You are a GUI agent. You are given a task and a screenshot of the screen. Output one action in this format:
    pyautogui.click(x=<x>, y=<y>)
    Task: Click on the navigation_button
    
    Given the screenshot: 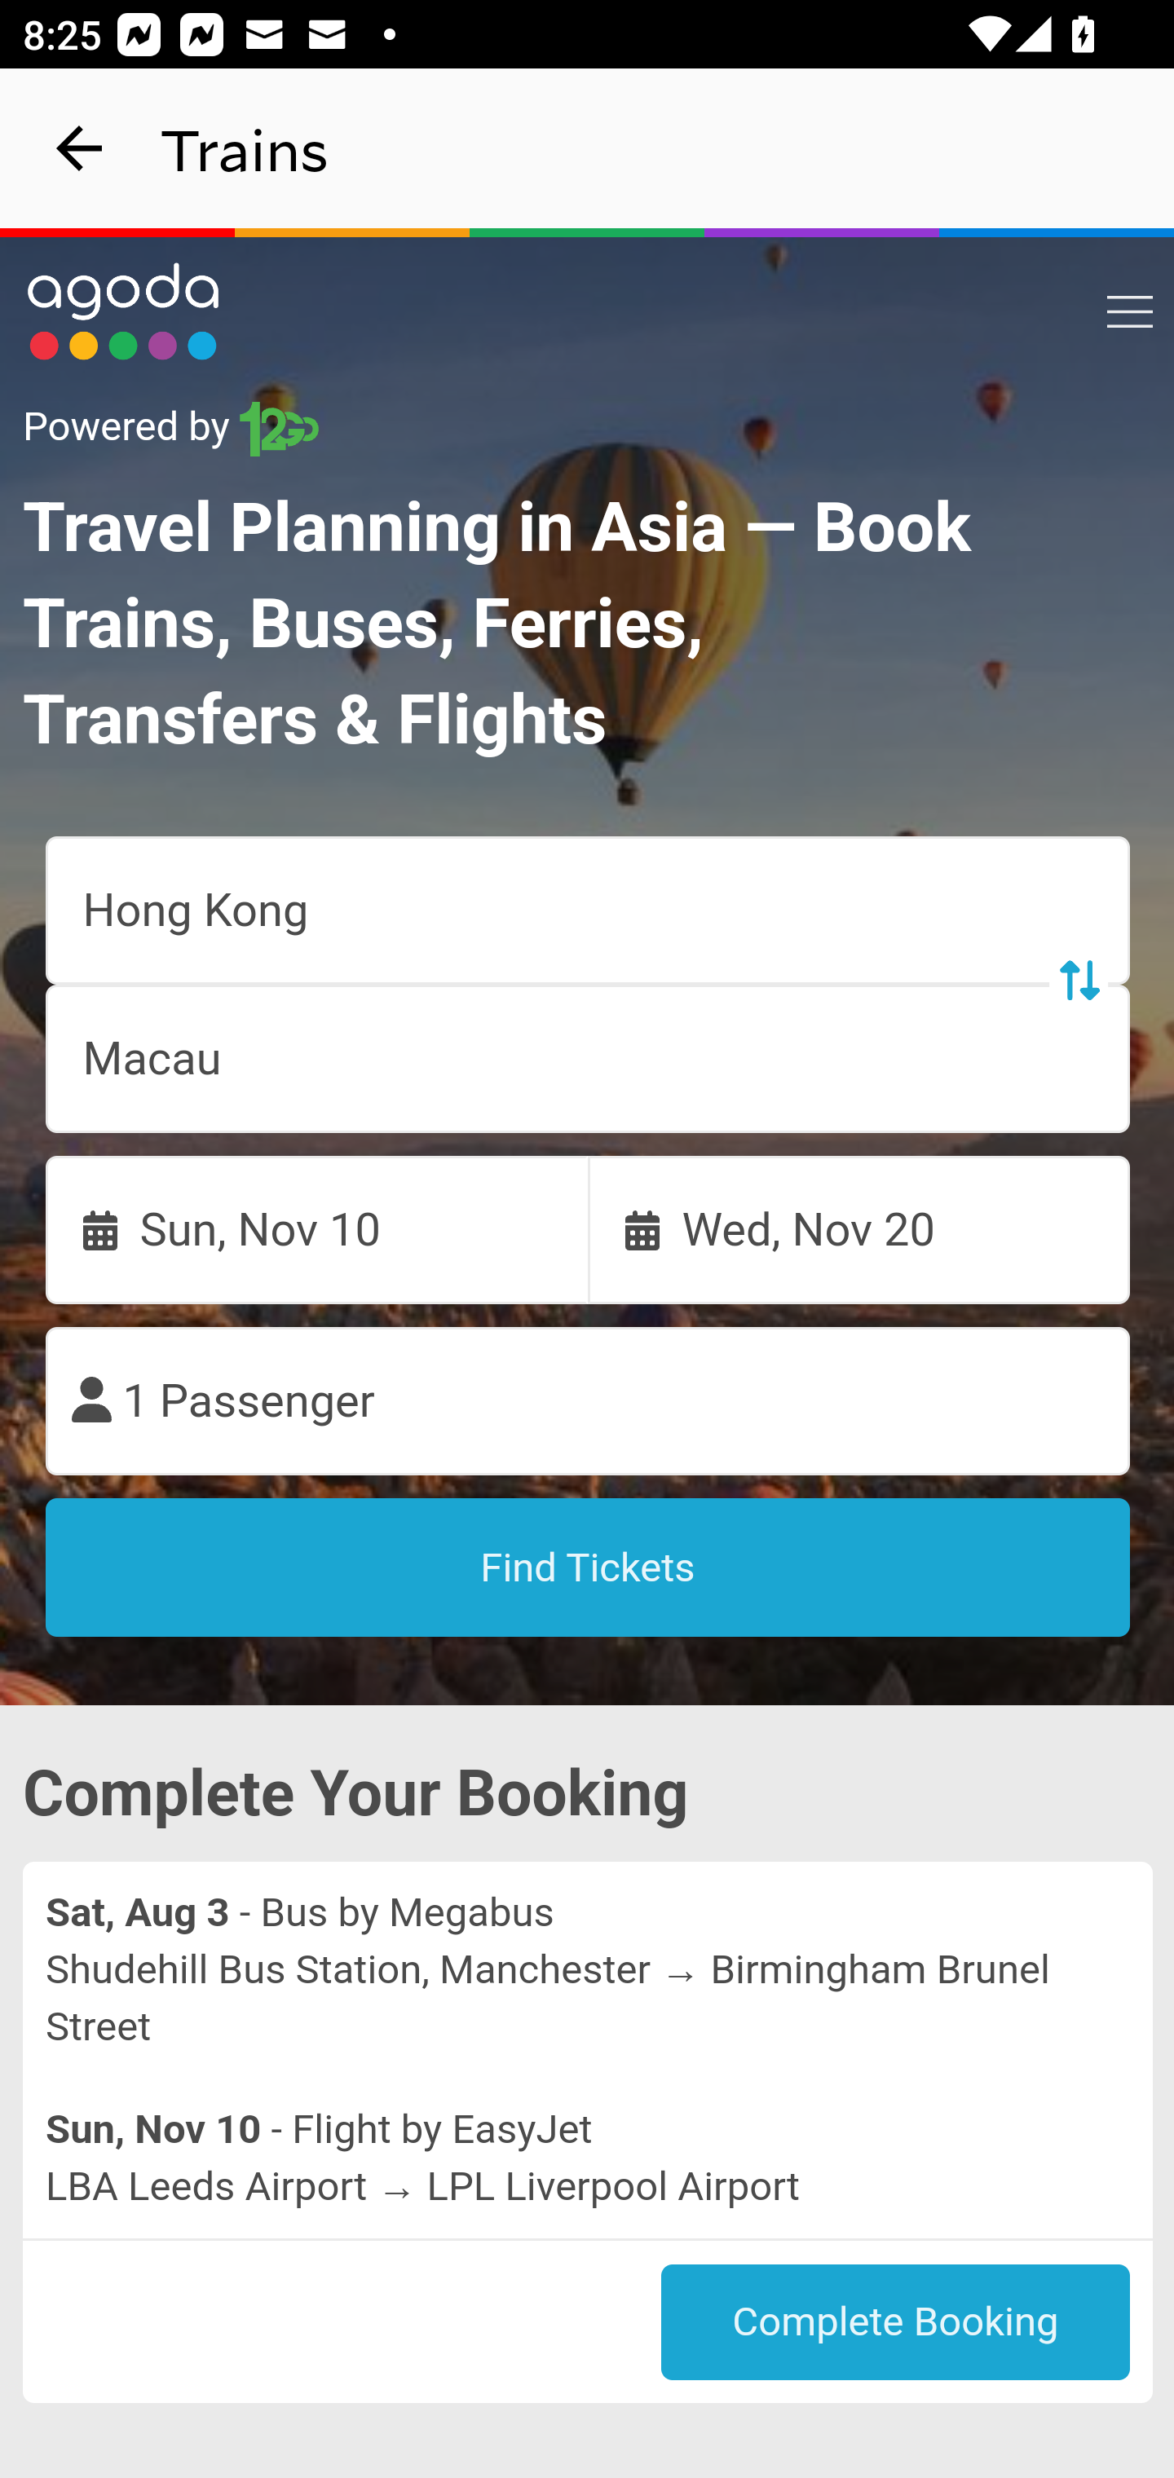 What is the action you would take?
    pyautogui.click(x=80, y=148)
    